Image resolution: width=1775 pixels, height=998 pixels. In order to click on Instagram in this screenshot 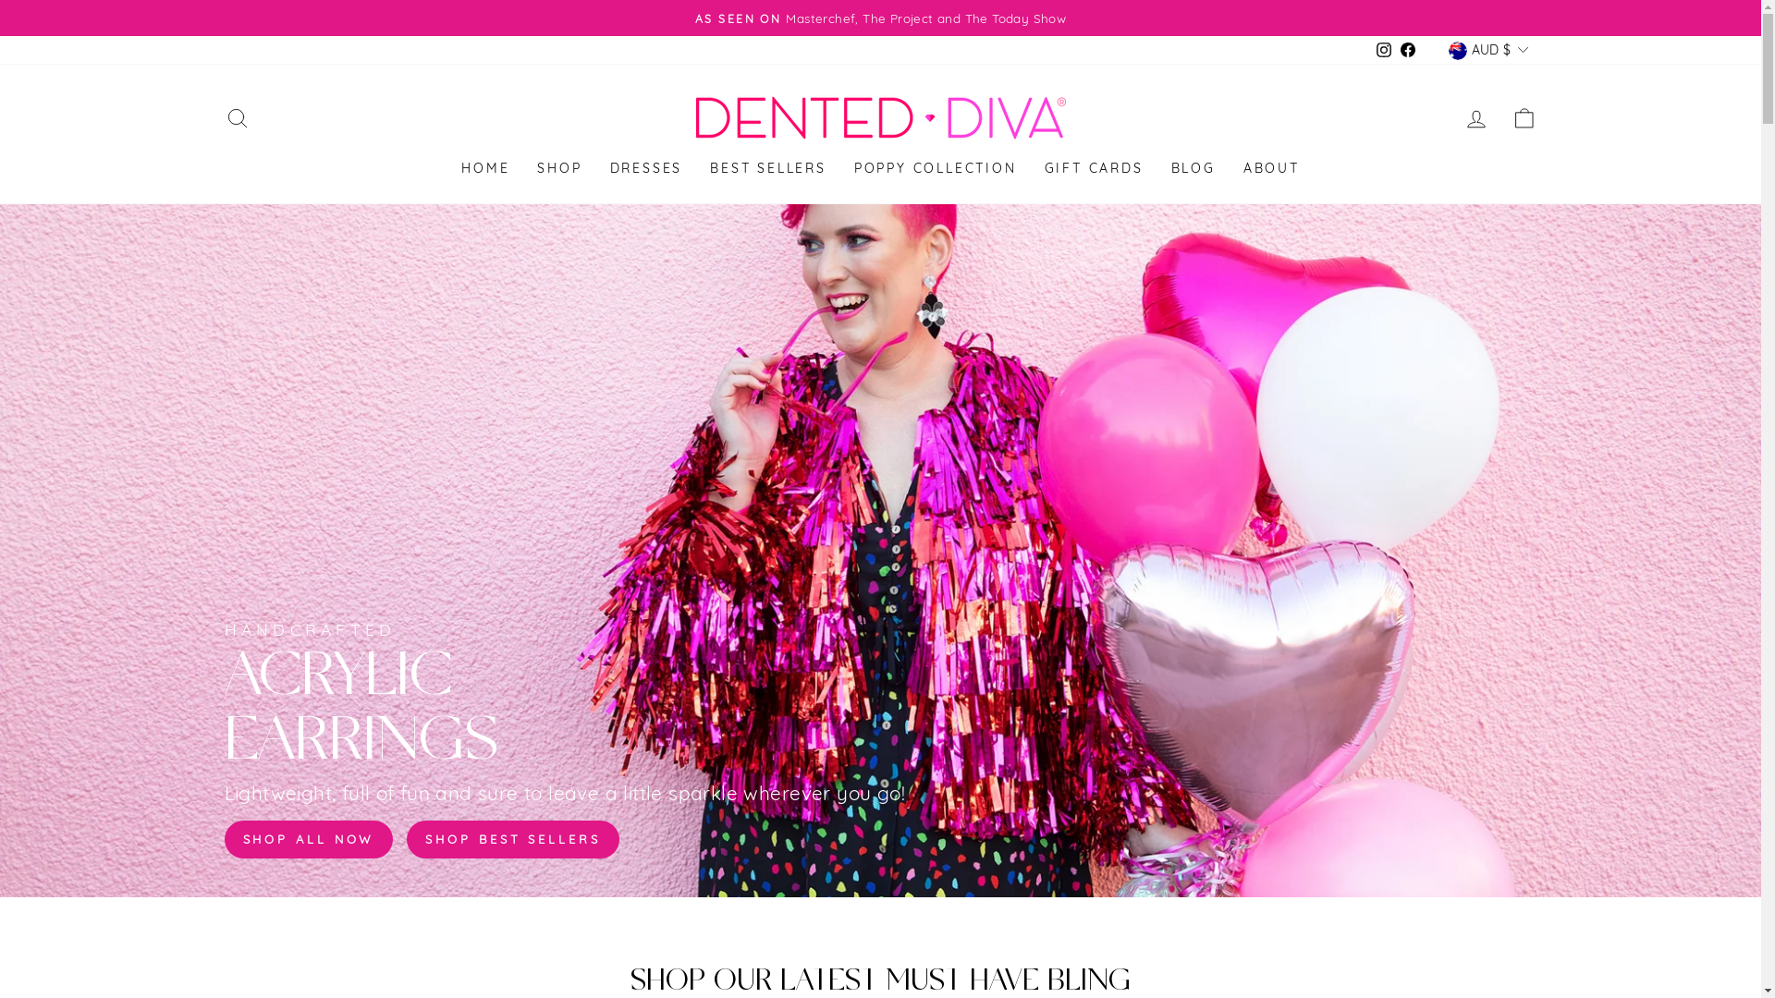, I will do `click(1384, 51)`.